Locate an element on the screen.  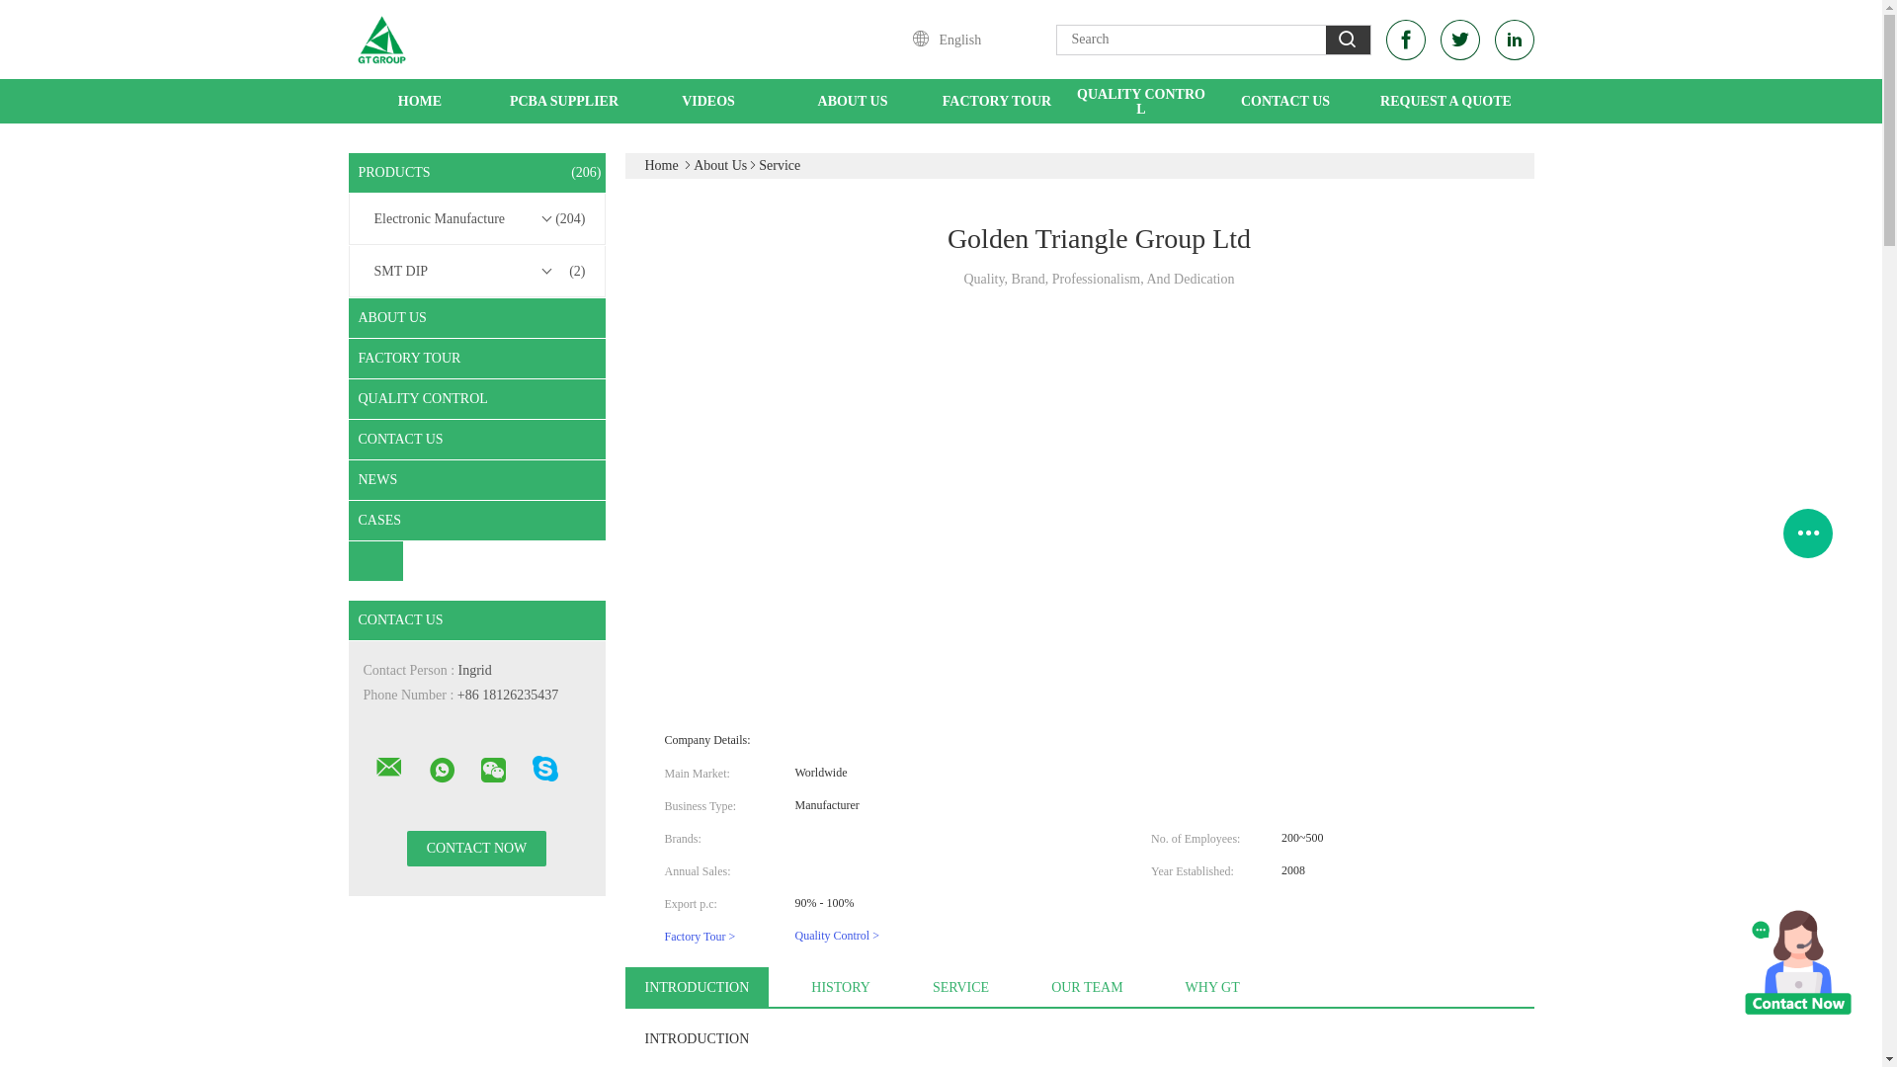
HOME is located at coordinates (419, 101).